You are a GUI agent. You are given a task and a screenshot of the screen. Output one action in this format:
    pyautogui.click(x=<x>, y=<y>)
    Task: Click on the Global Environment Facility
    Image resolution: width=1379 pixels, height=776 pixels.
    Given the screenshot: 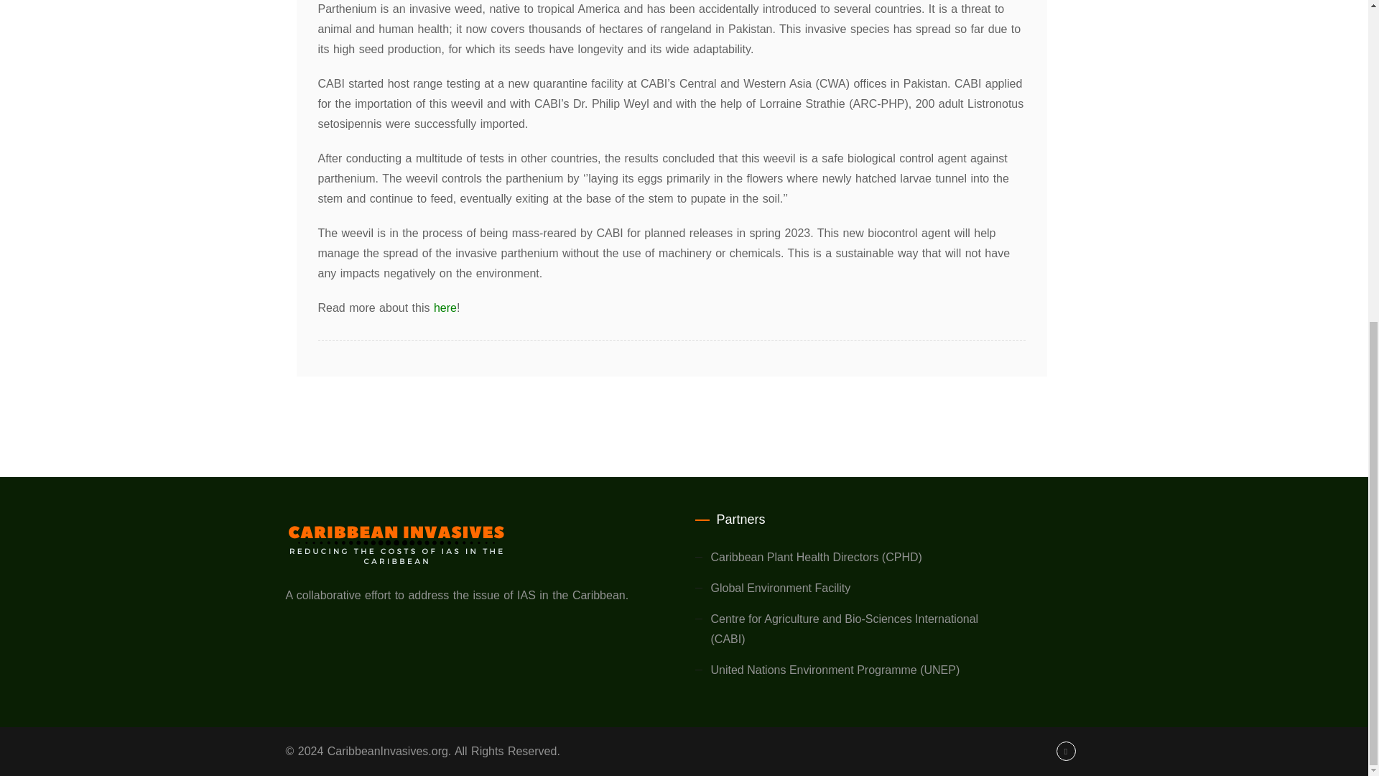 What is the action you would take?
    pyautogui.click(x=781, y=588)
    